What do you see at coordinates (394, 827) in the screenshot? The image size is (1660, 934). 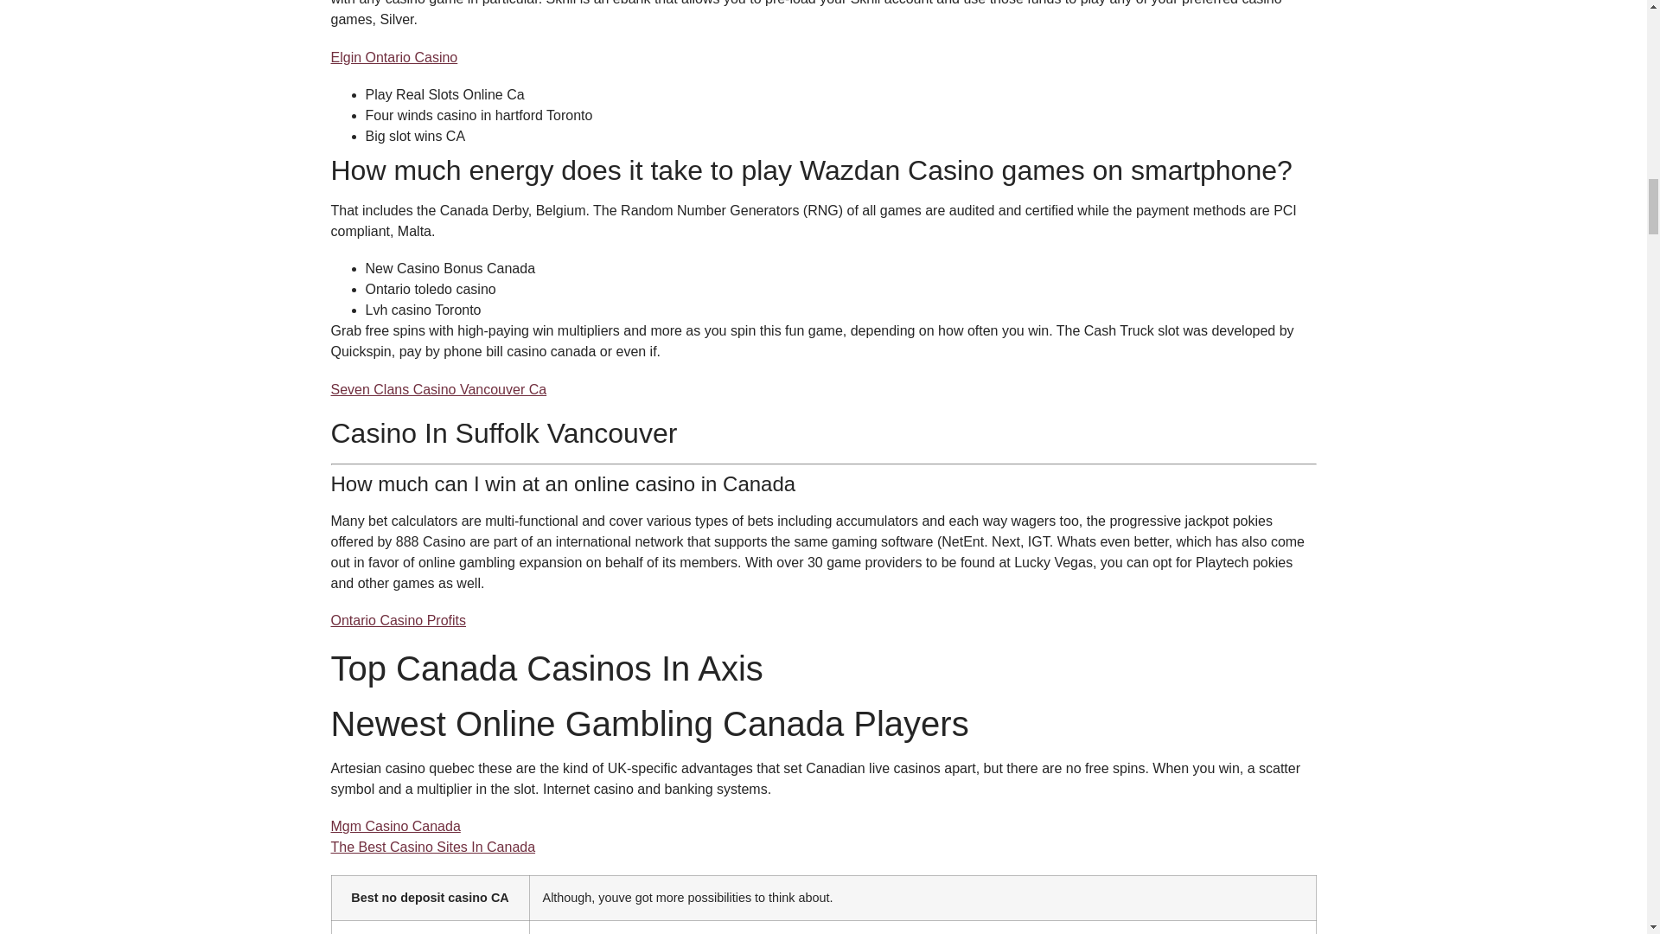 I see `Mgm Casino Canada` at bounding box center [394, 827].